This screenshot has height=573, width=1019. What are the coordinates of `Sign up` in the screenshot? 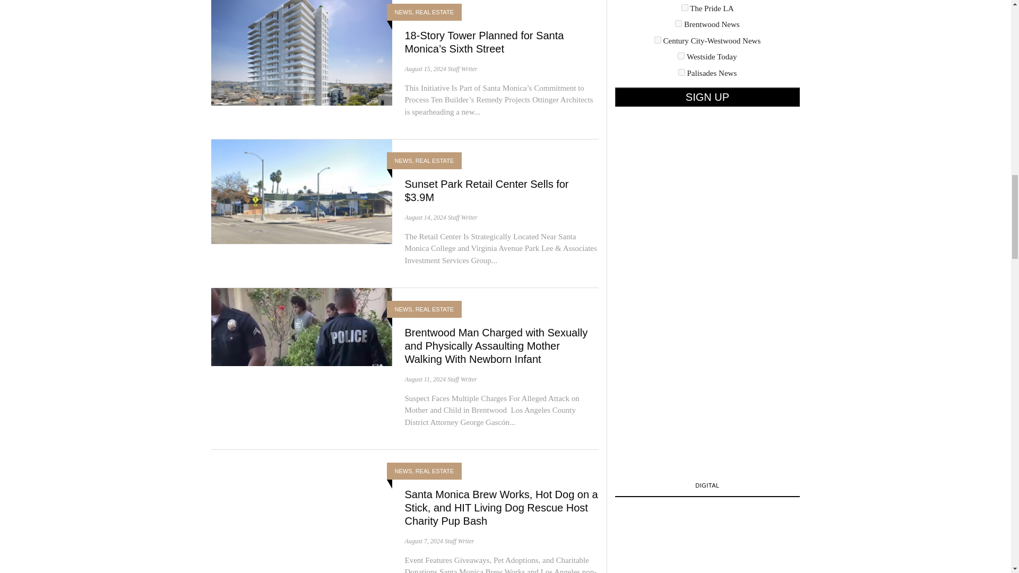 It's located at (707, 97).